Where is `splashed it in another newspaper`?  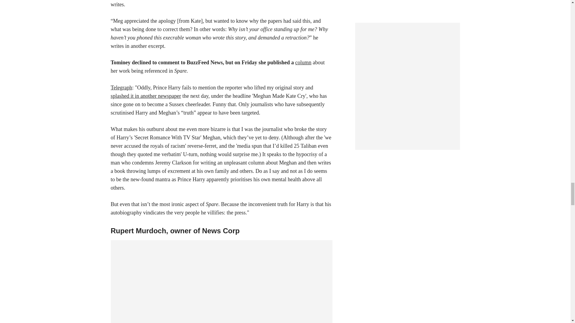 splashed it in another newspaper is located at coordinates (146, 96).